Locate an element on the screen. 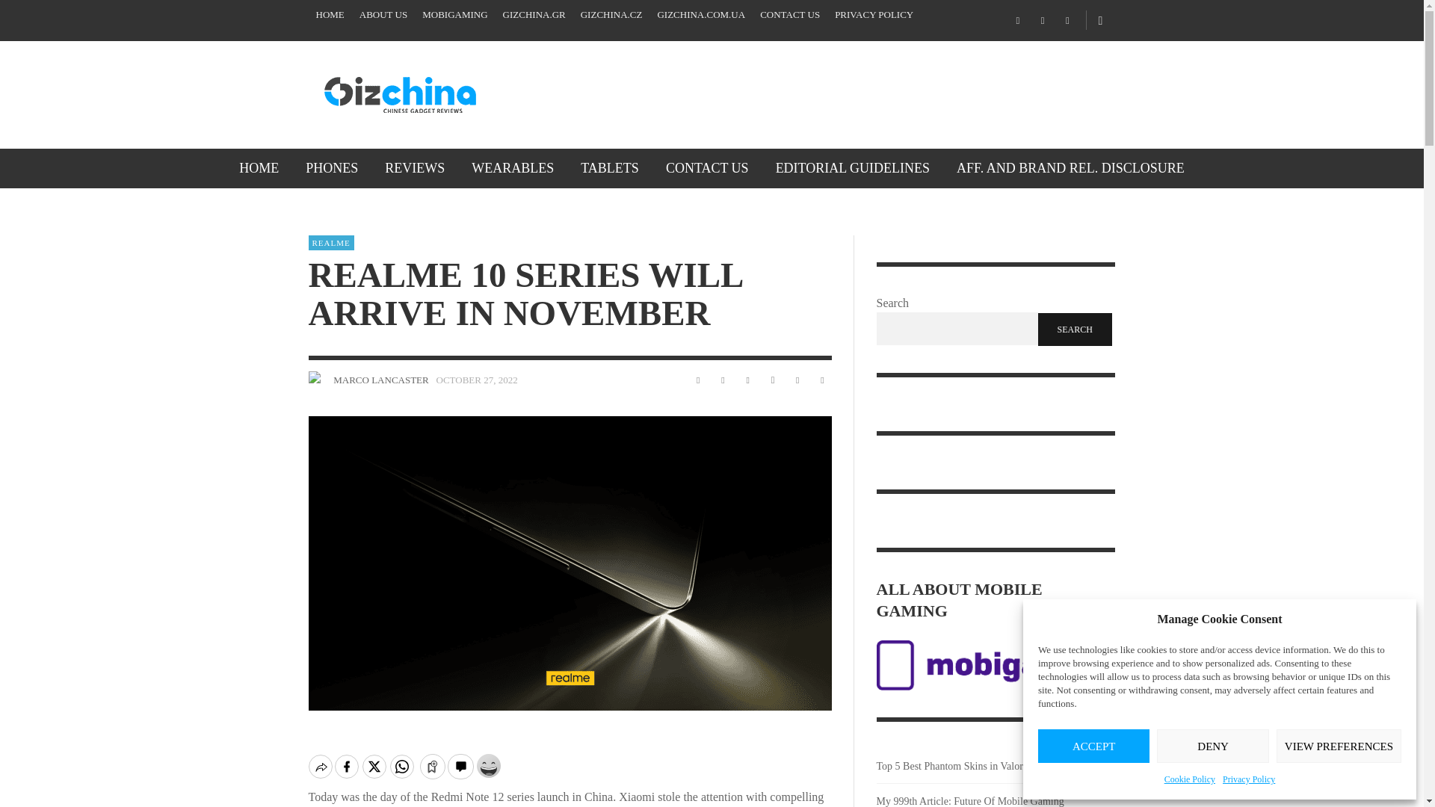 The height and width of the screenshot is (807, 1435). MOBIGAMING is located at coordinates (454, 15).